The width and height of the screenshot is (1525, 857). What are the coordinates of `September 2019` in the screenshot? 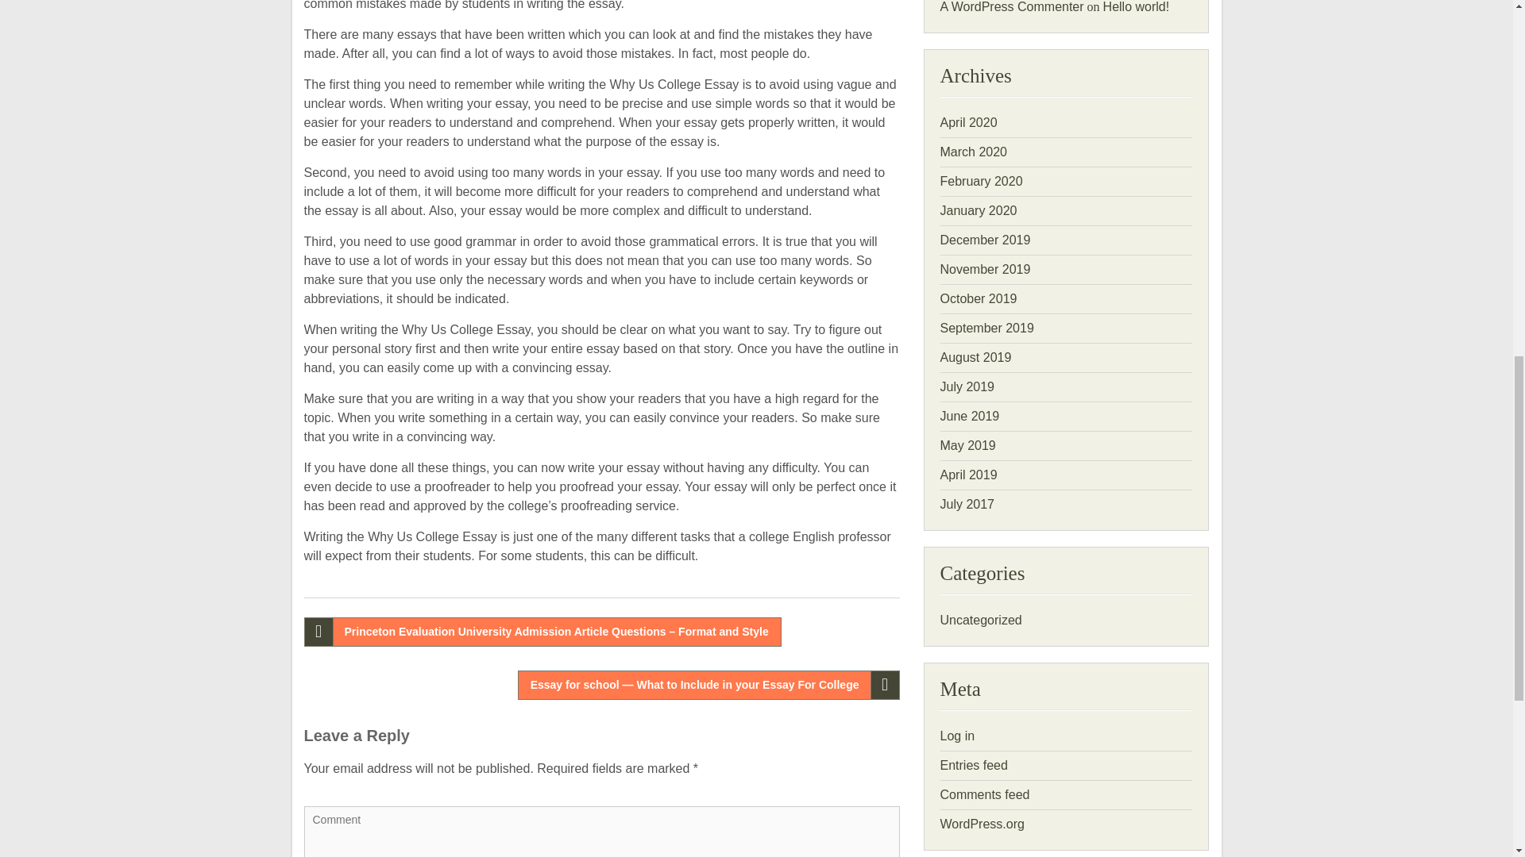 It's located at (986, 329).